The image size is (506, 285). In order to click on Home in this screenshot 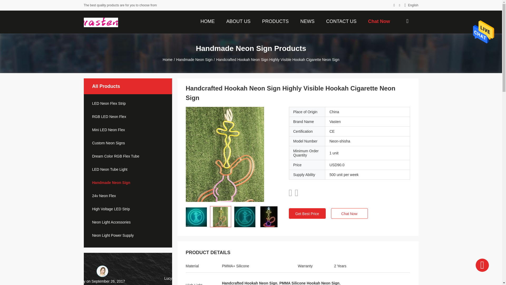, I will do `click(167, 60)`.